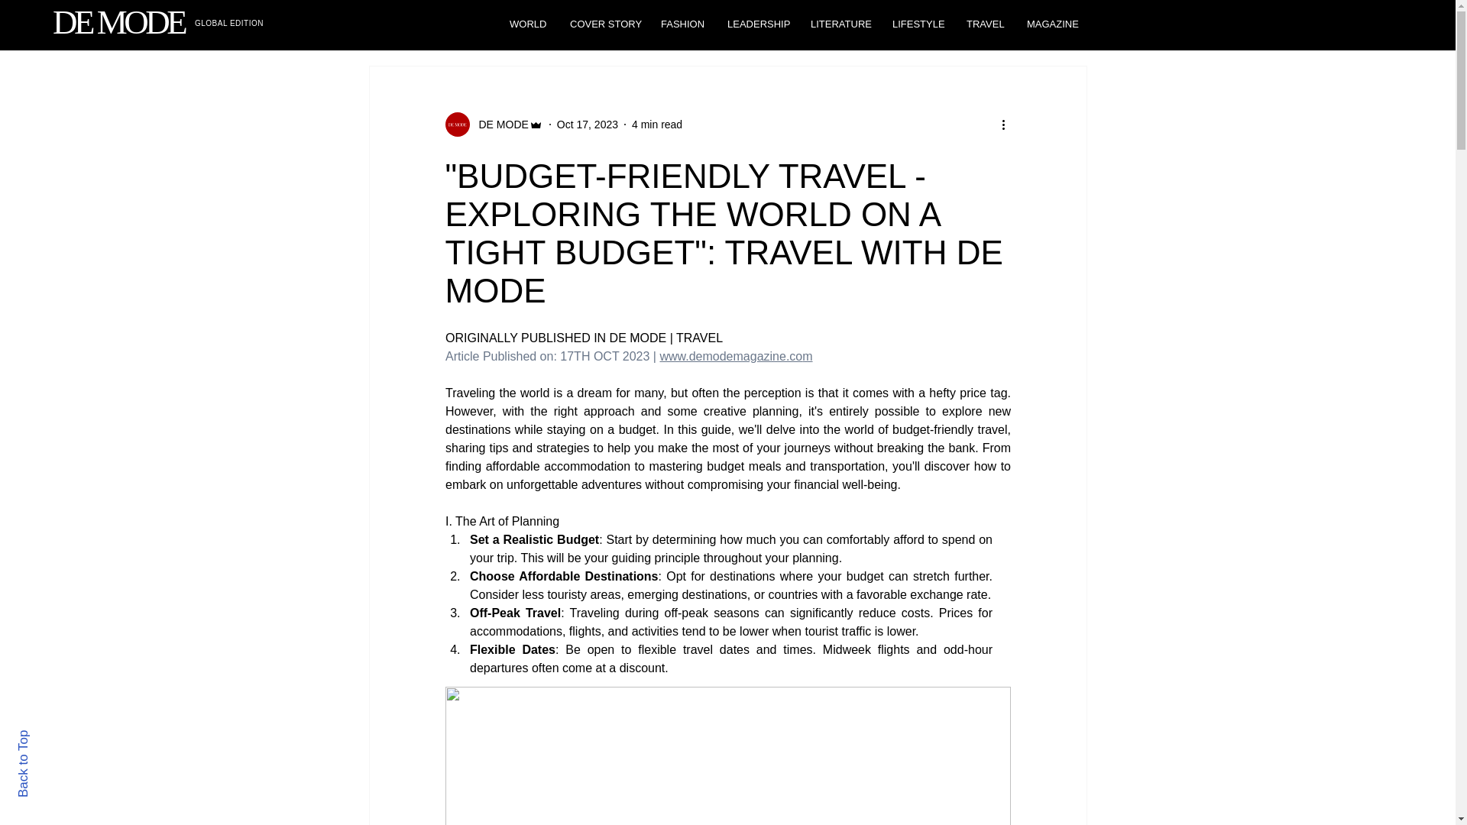 The width and height of the screenshot is (1467, 825). What do you see at coordinates (498, 124) in the screenshot?
I see `DE MODE` at bounding box center [498, 124].